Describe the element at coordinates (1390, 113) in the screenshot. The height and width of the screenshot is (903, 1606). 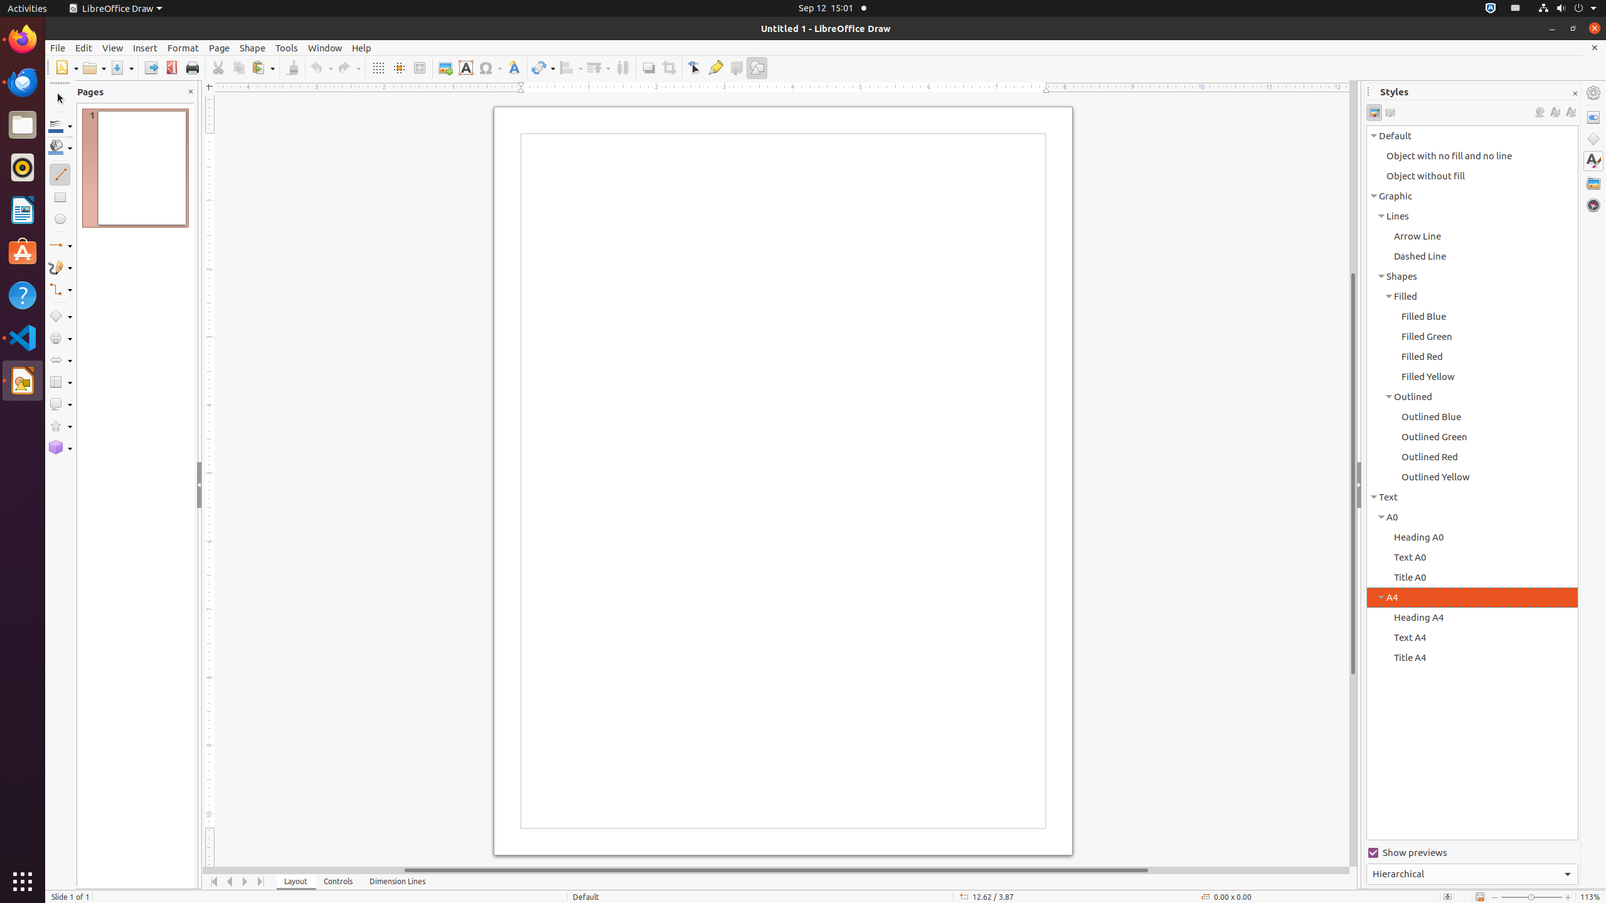
I see `Presentation Styles` at that location.